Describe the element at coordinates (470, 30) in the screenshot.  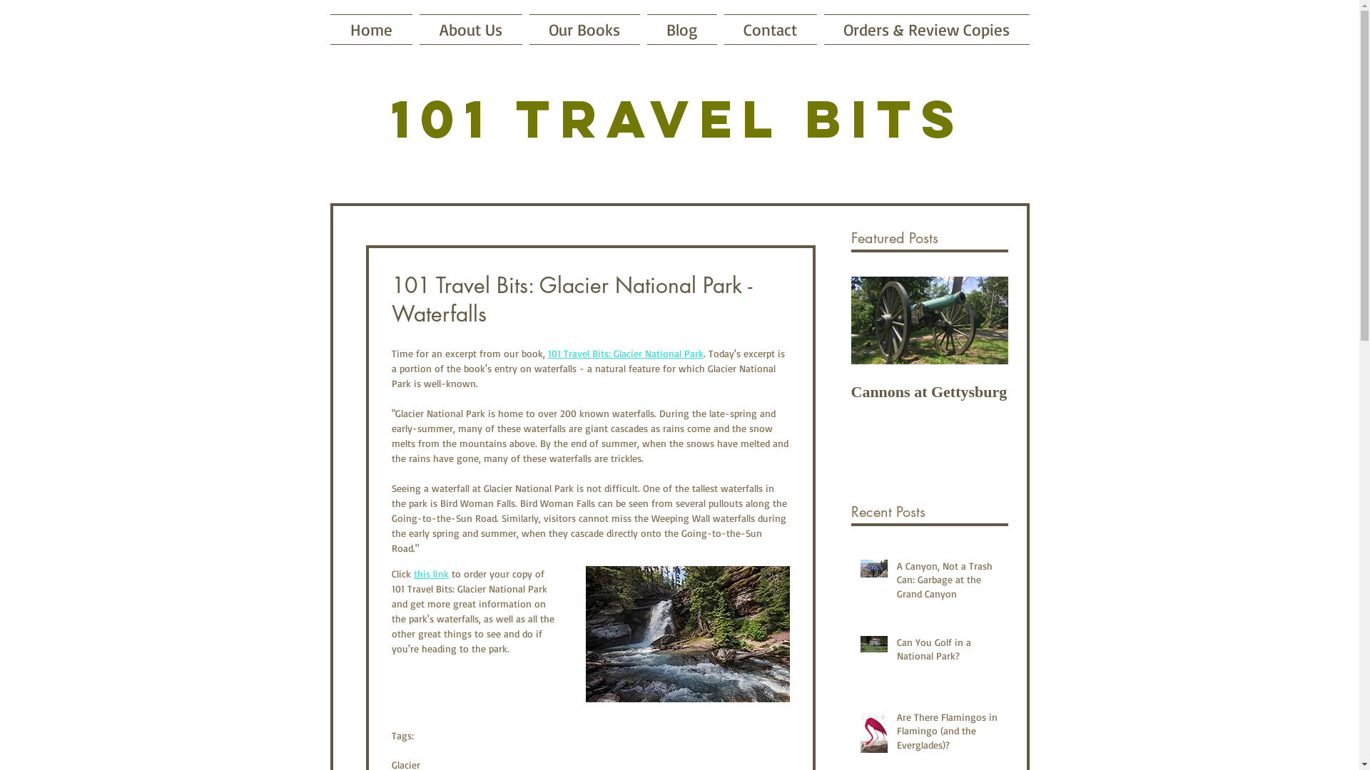
I see `About Us` at that location.